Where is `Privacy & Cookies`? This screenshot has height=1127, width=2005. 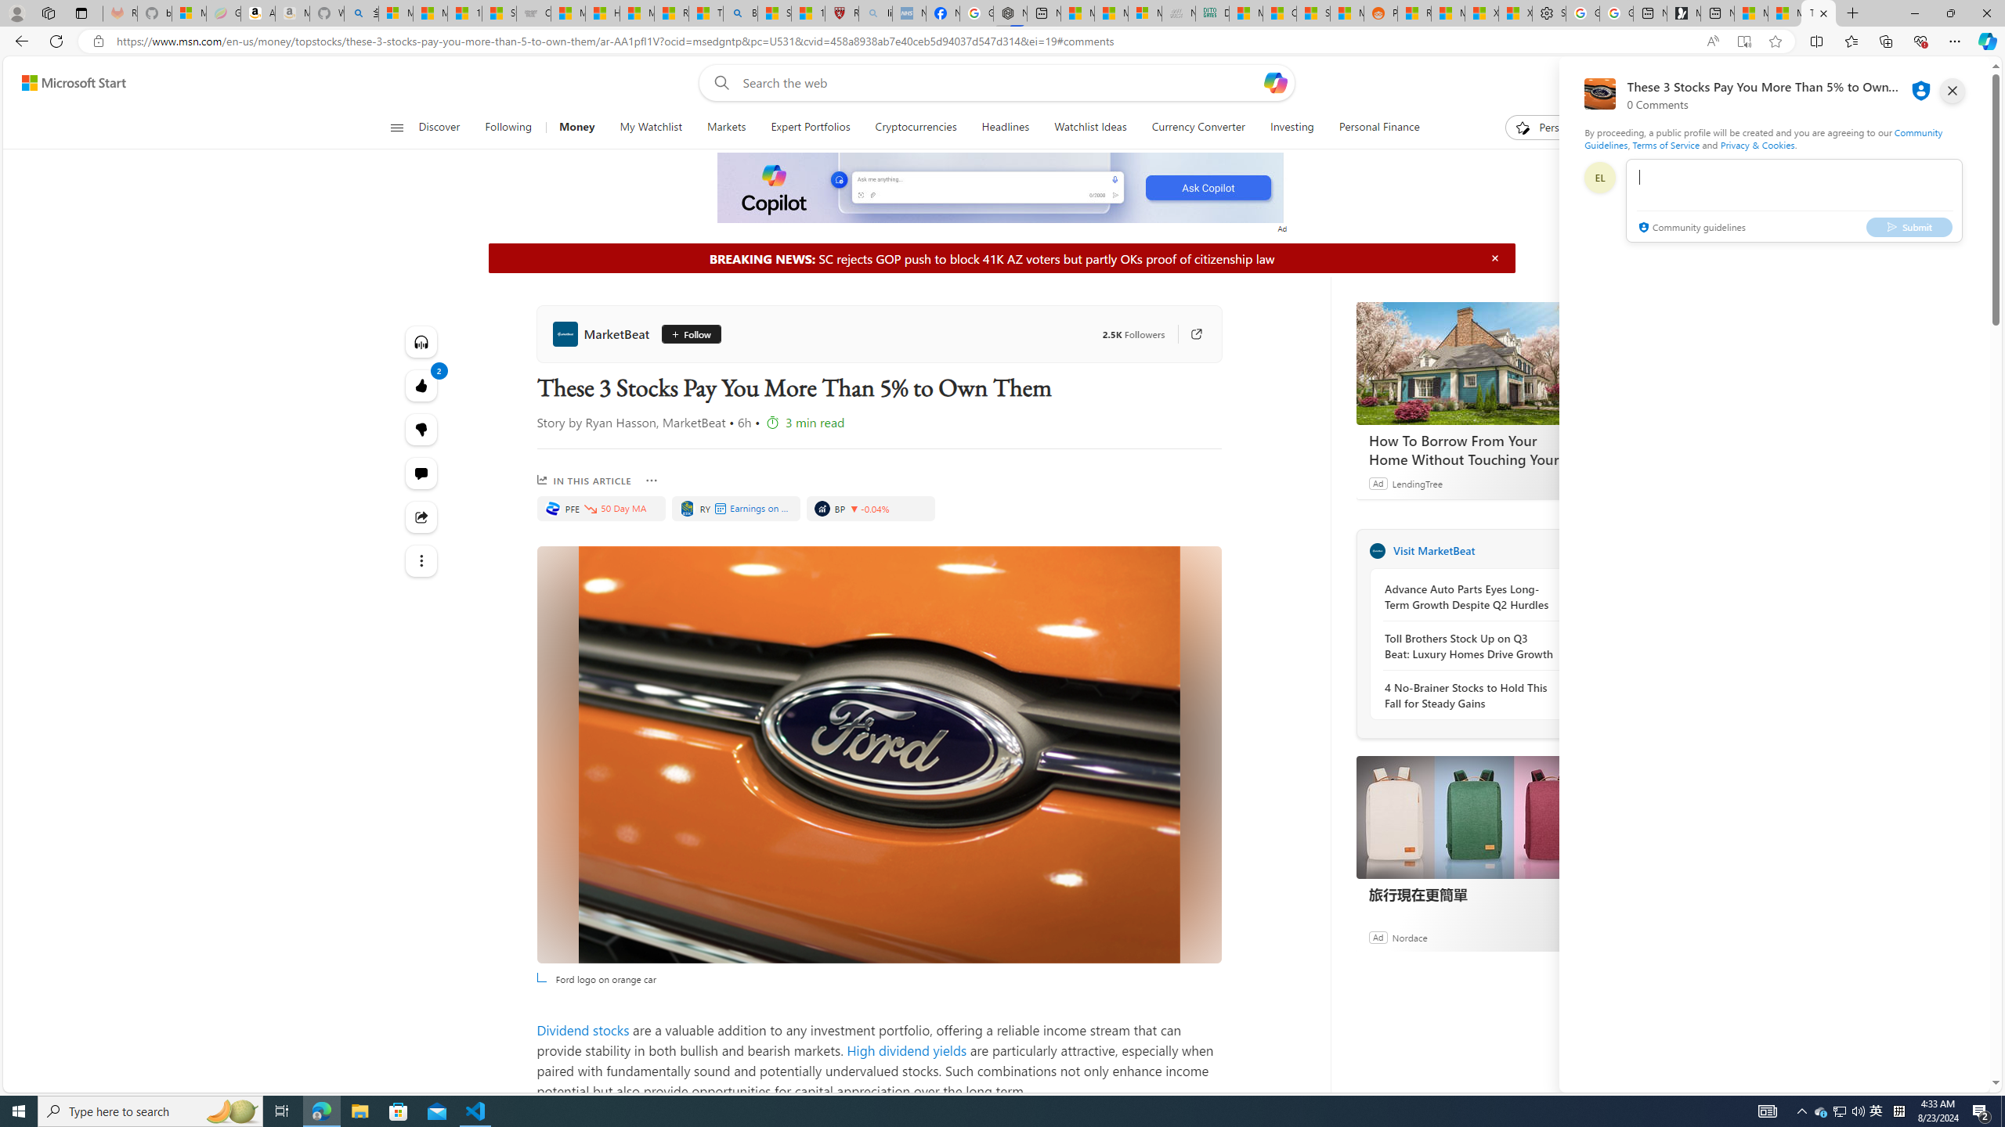
Privacy & Cookies is located at coordinates (1758, 144).